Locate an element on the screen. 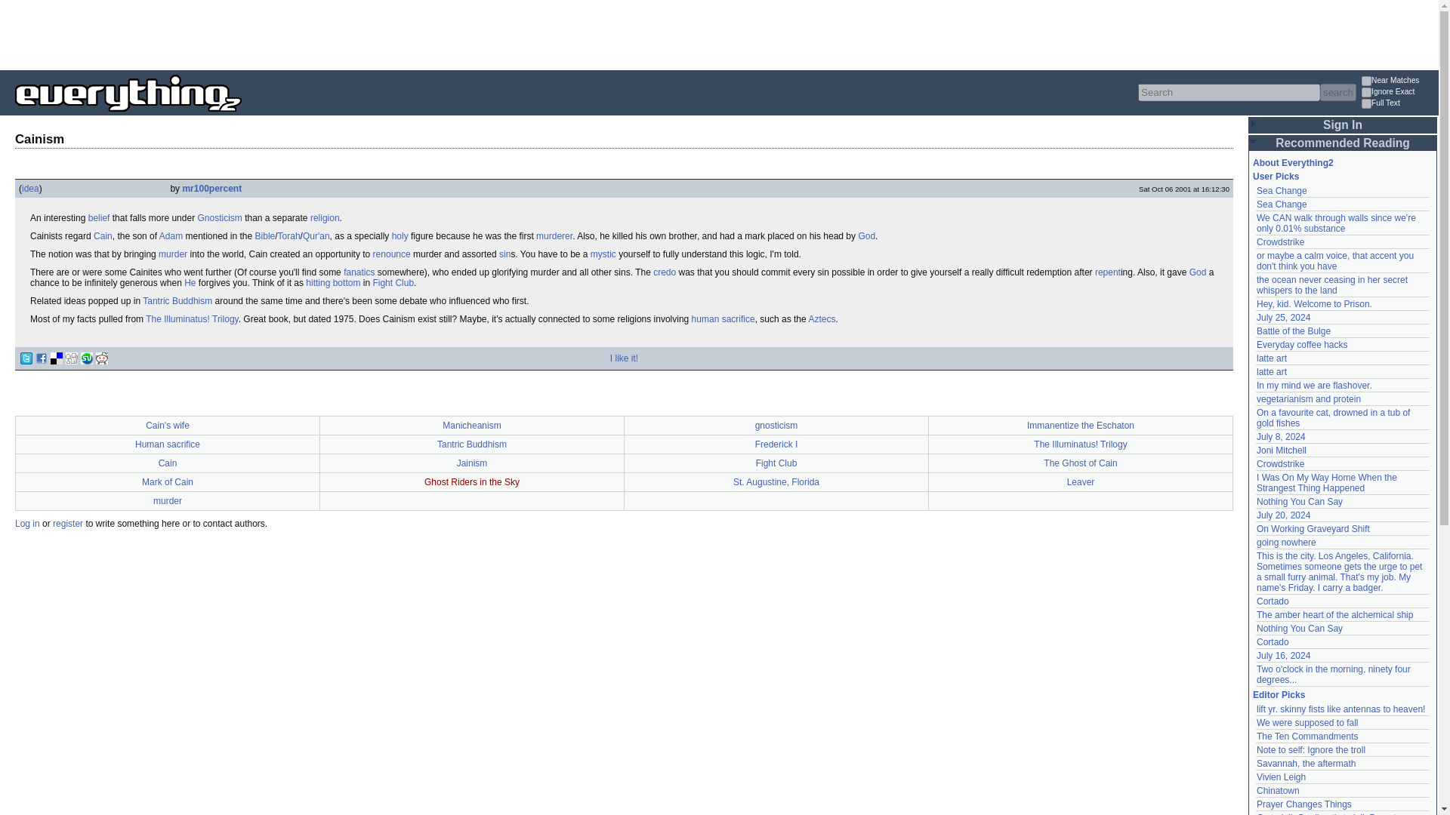  renounce is located at coordinates (391, 254).